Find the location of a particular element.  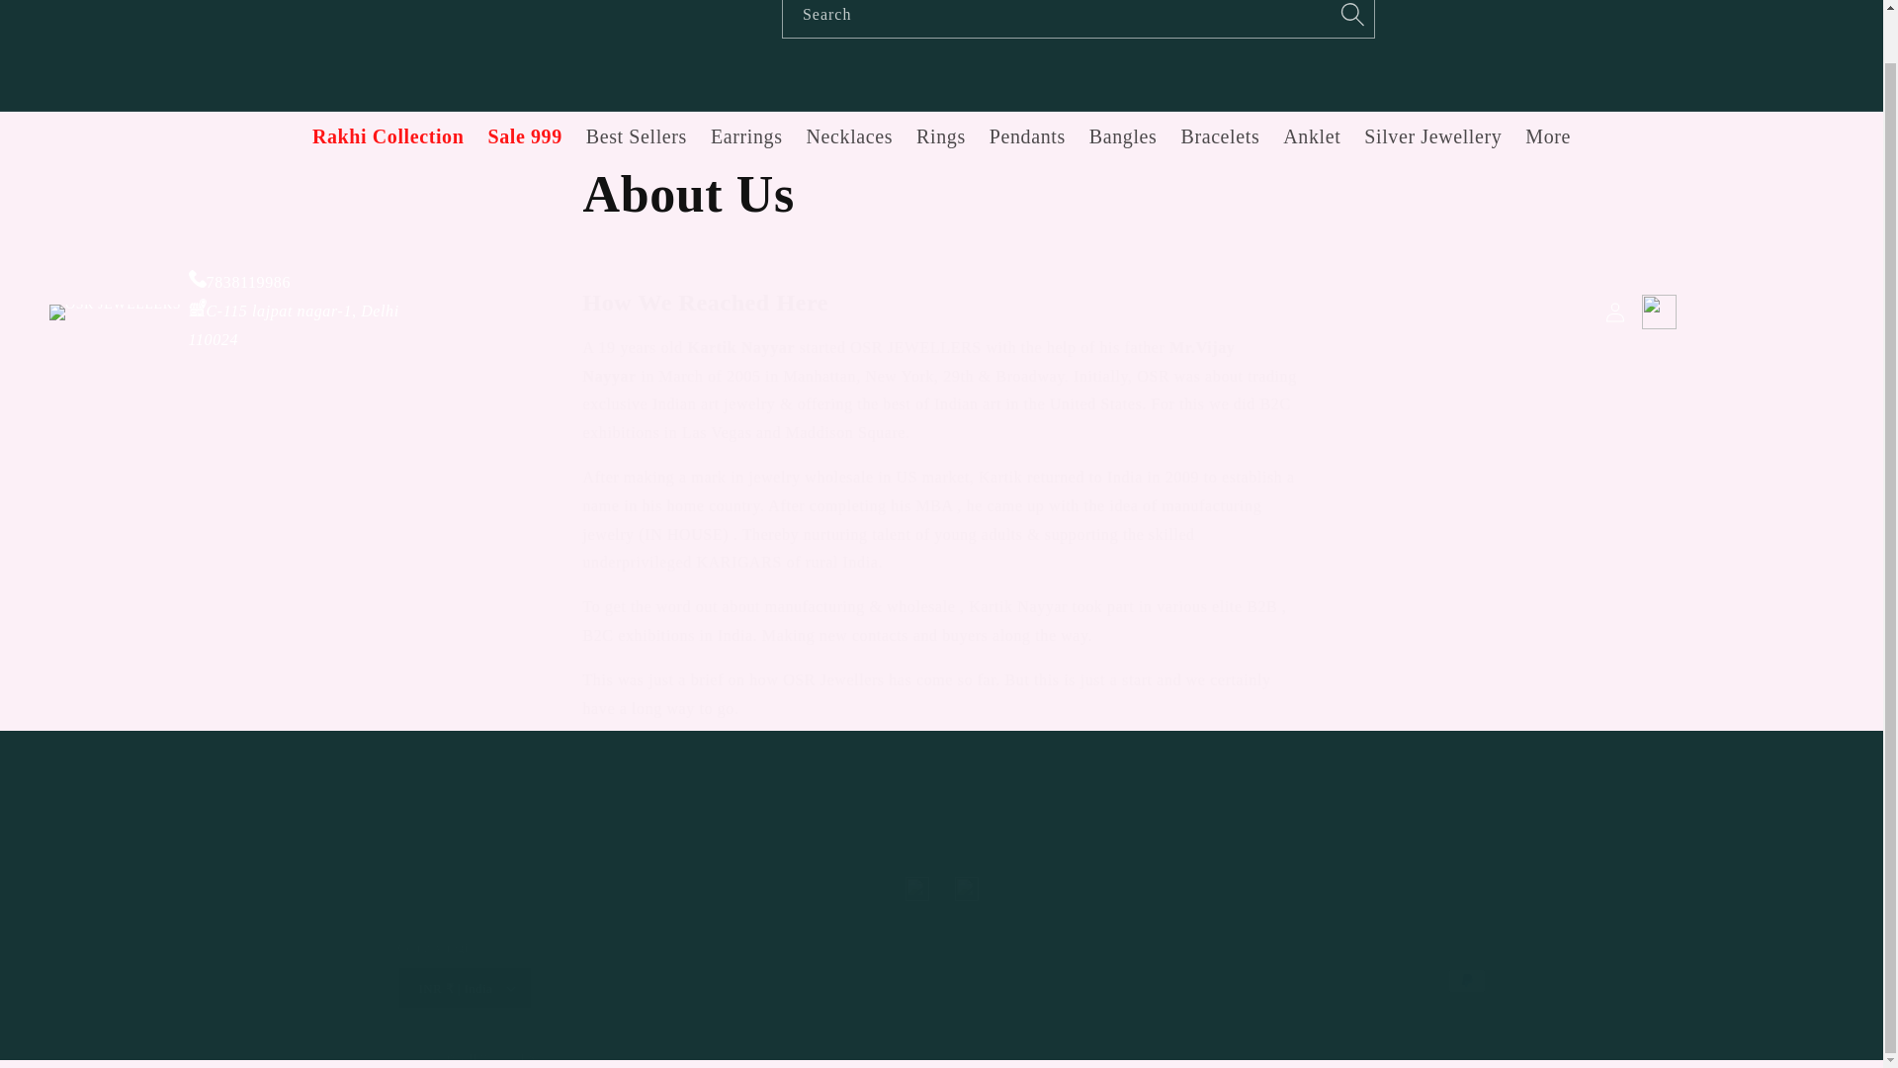

Earrings is located at coordinates (850, 136).